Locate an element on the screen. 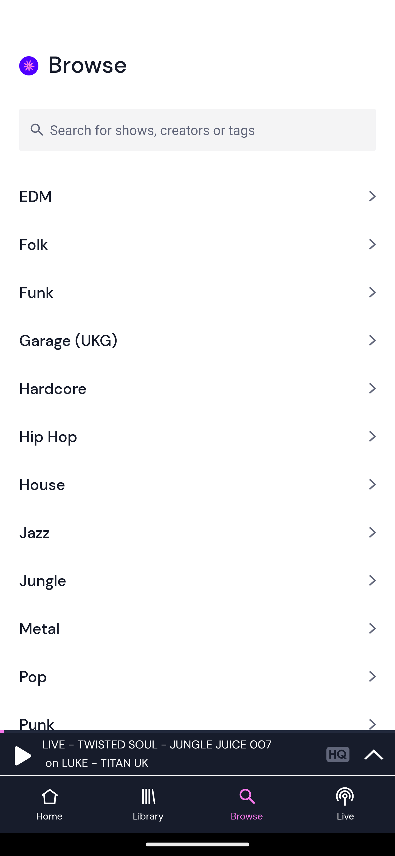  Metal is located at coordinates (198, 628).